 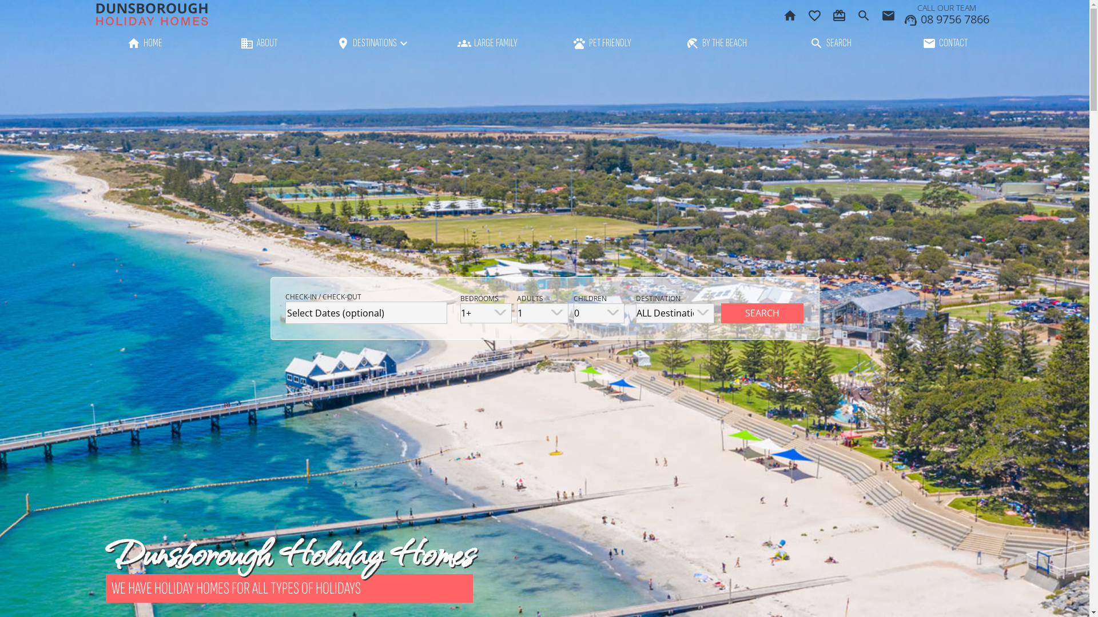 I want to click on emailCONTACT, so click(x=945, y=43).